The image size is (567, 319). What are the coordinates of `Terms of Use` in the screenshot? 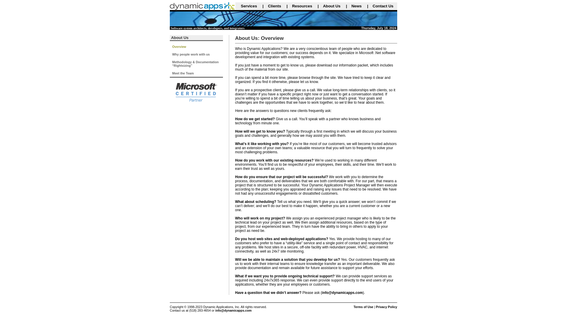 It's located at (363, 307).